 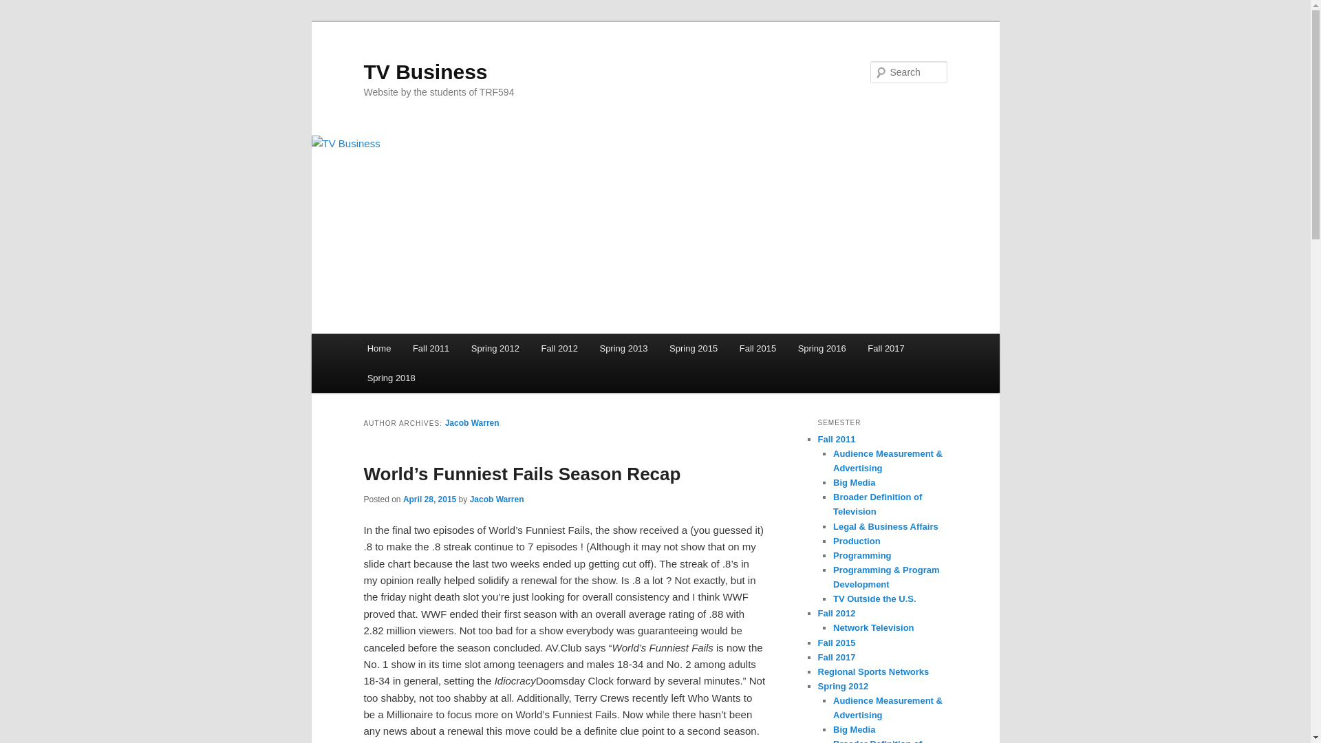 What do you see at coordinates (758, 348) in the screenshot?
I see `Fall 2015` at bounding box center [758, 348].